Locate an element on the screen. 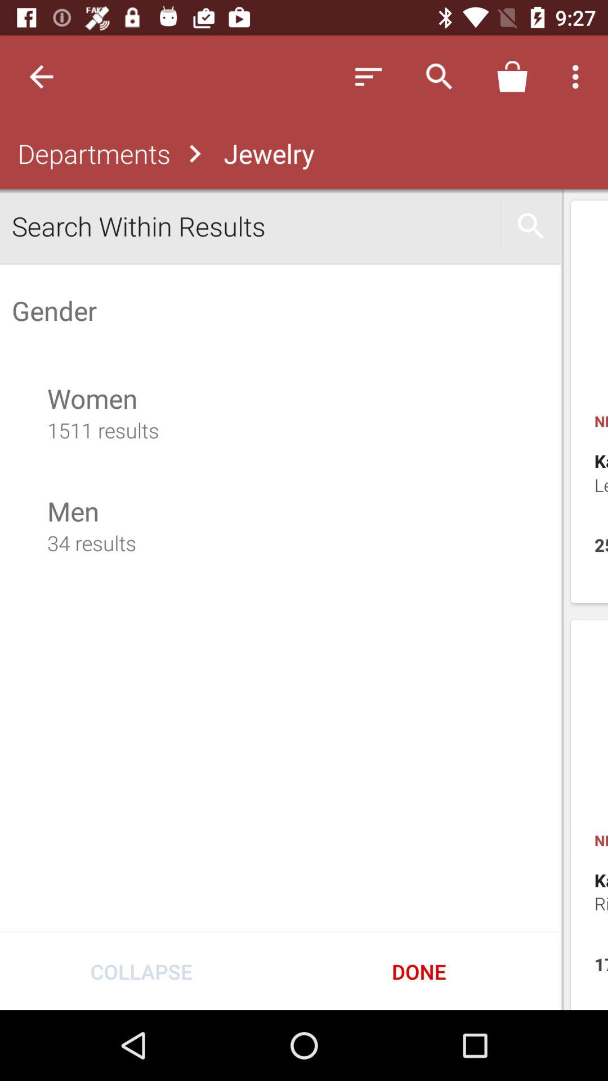 This screenshot has width=608, height=1081. choose item next to done icon is located at coordinates (141, 971).